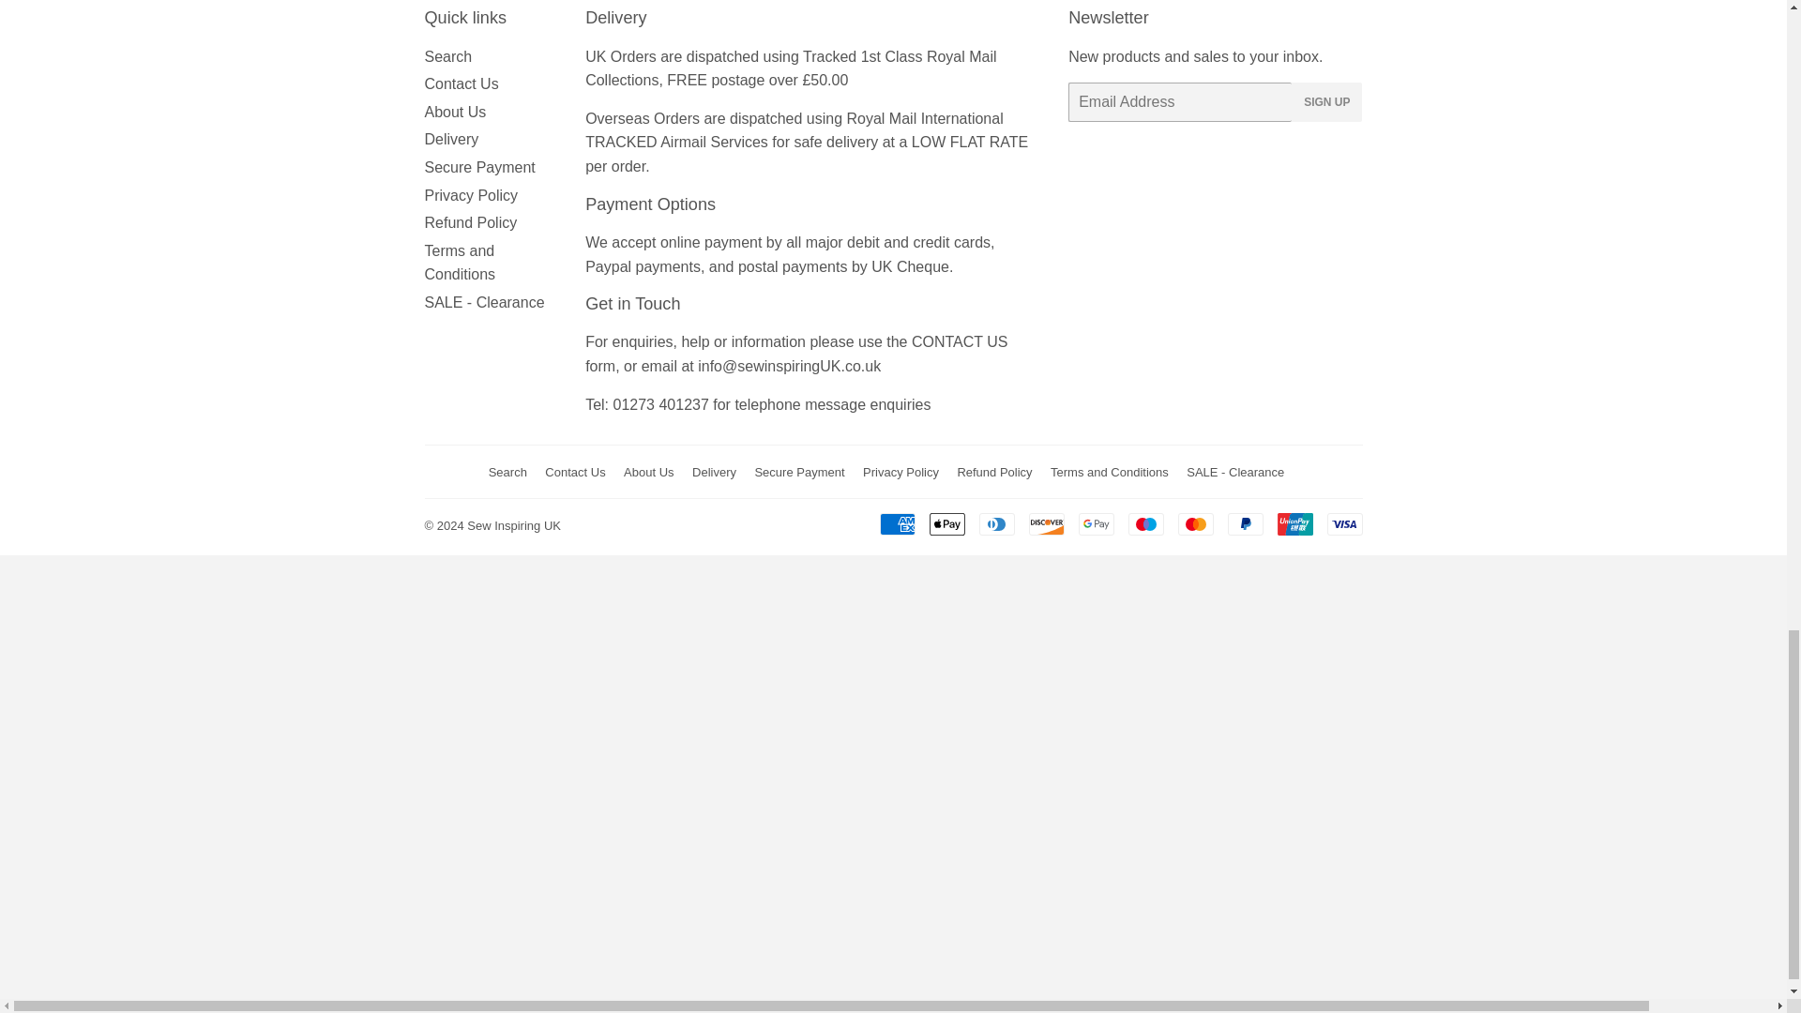 This screenshot has height=1013, width=1801. I want to click on Diners Club, so click(997, 523).